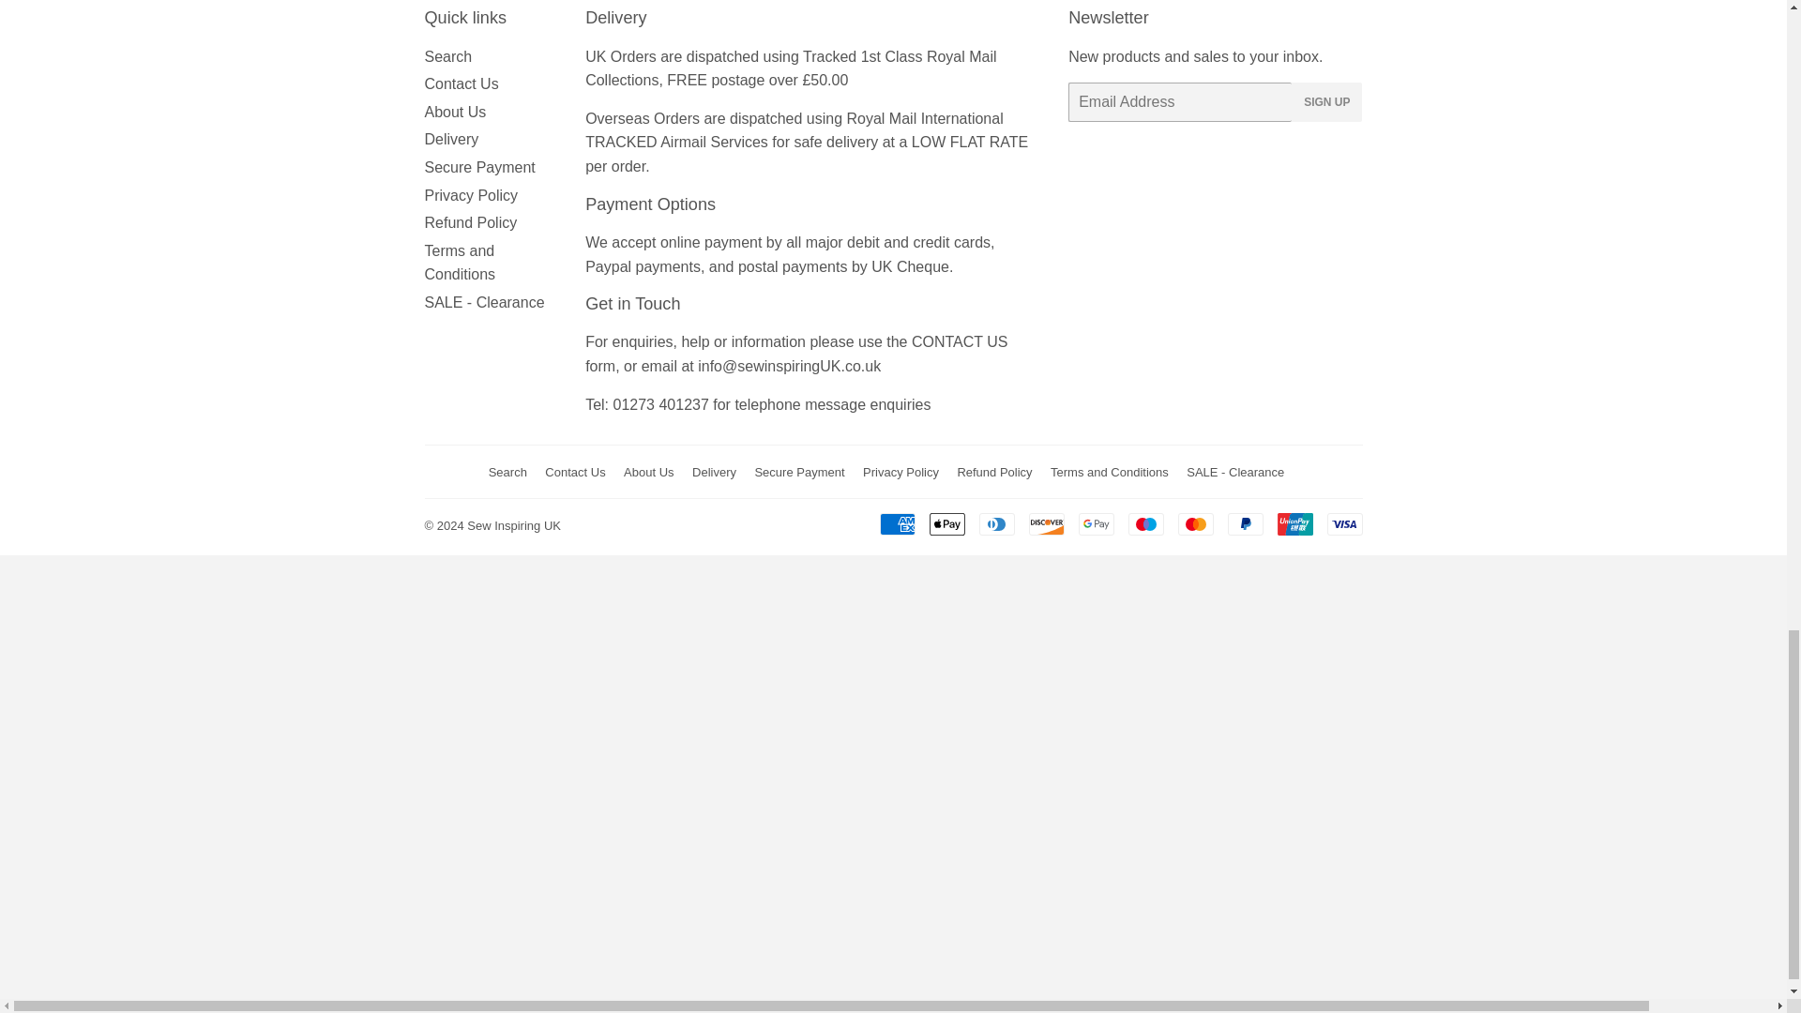 This screenshot has height=1013, width=1801. I want to click on Diners Club, so click(997, 523).